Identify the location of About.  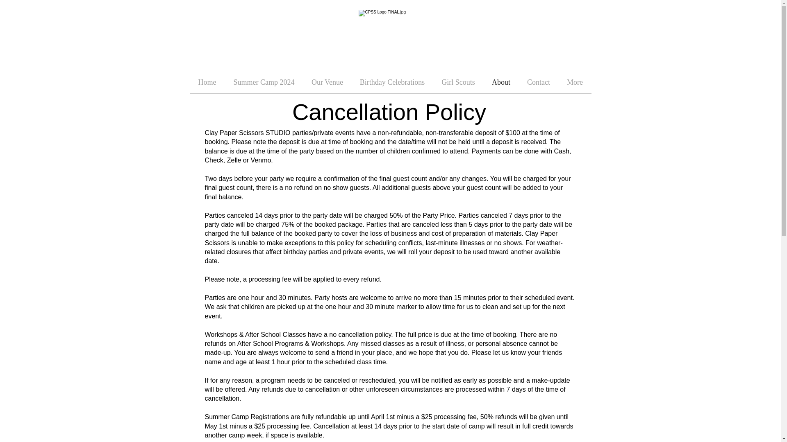
(501, 82).